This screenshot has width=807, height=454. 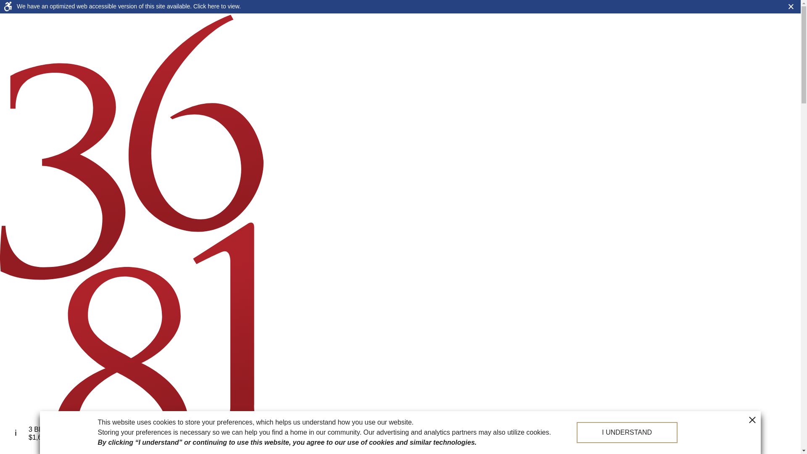 What do you see at coordinates (627, 433) in the screenshot?
I see `I UNDERSTAND` at bounding box center [627, 433].